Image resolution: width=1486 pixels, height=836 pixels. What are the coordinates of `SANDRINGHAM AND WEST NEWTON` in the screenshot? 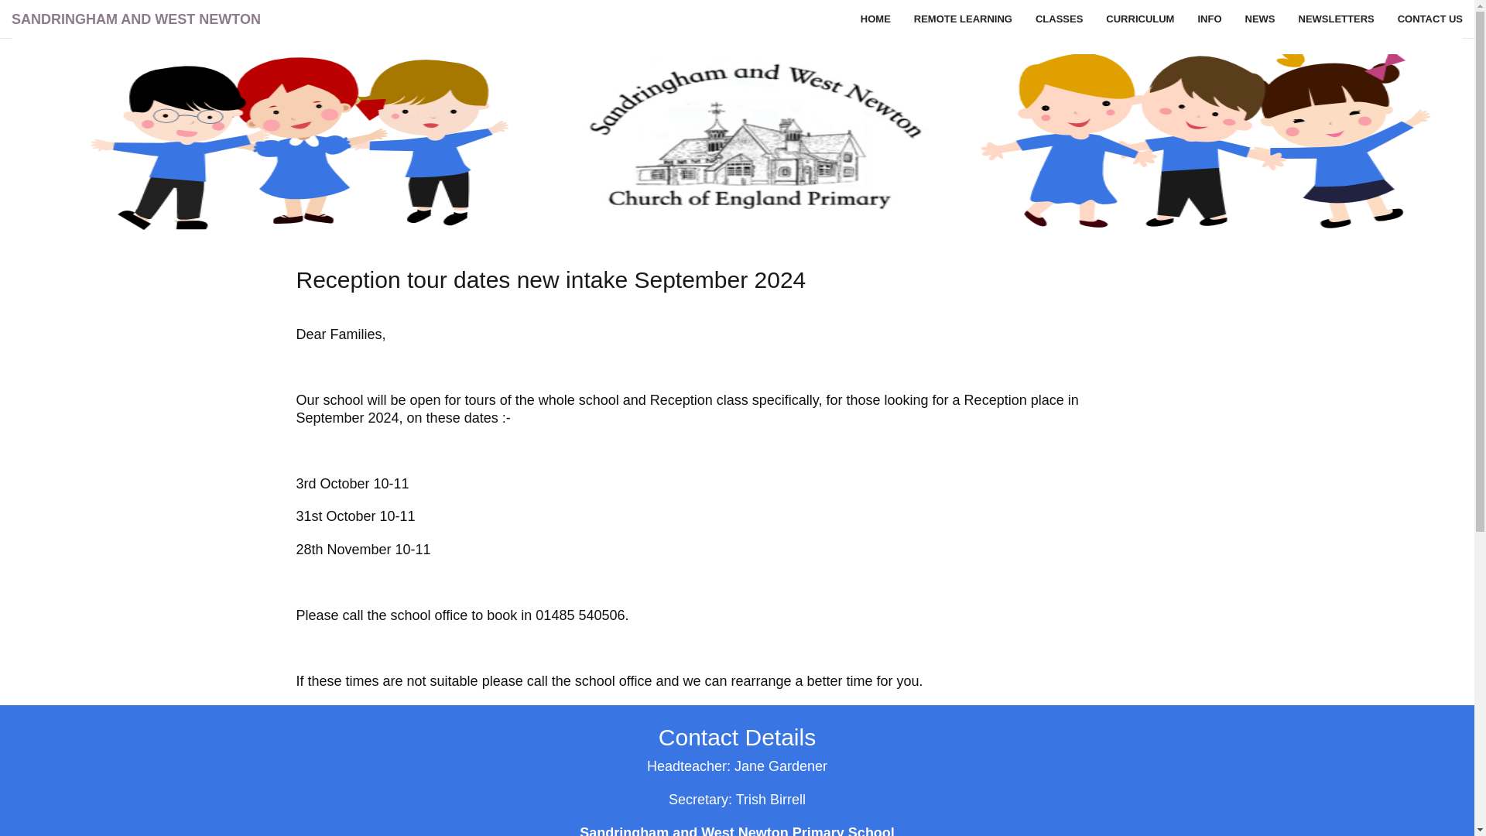 It's located at (136, 19).